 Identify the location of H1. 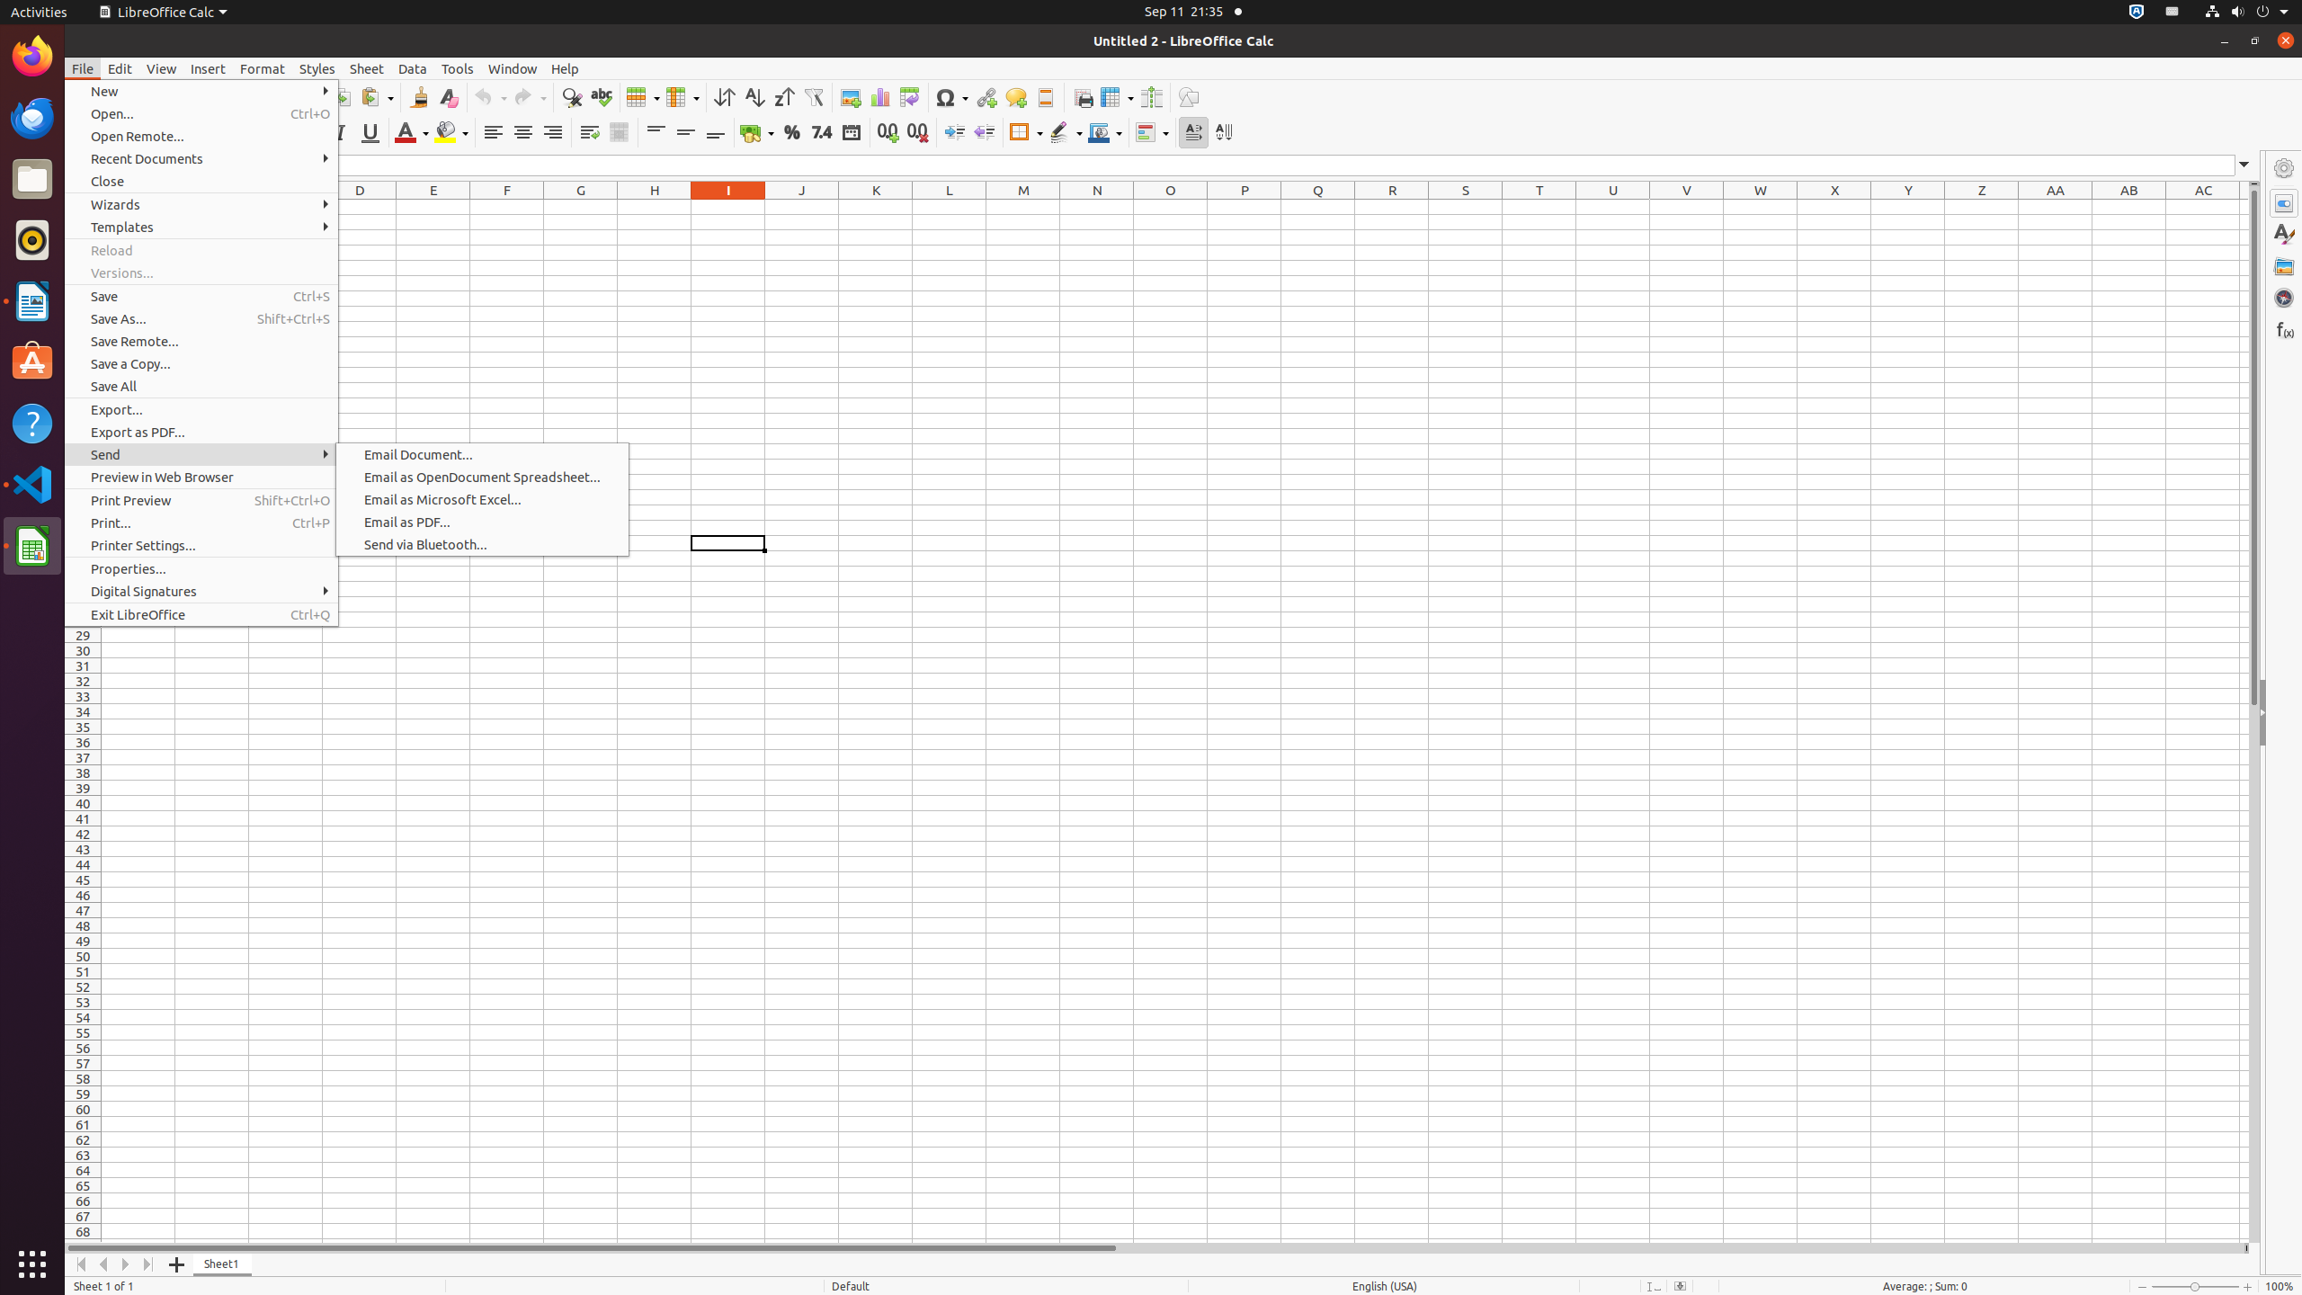
(655, 207).